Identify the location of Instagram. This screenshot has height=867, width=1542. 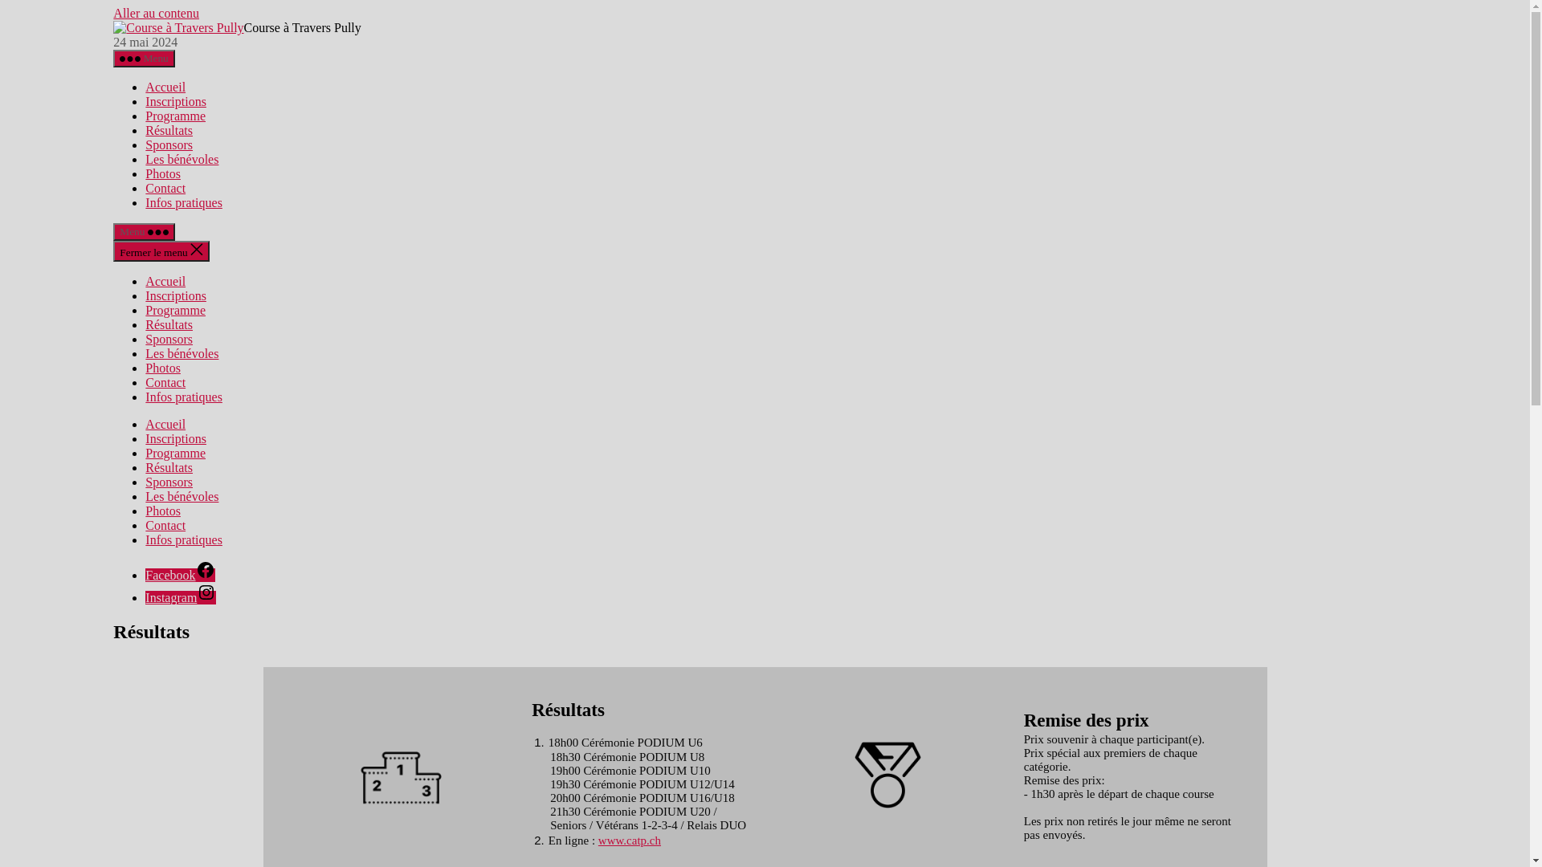
(181, 597).